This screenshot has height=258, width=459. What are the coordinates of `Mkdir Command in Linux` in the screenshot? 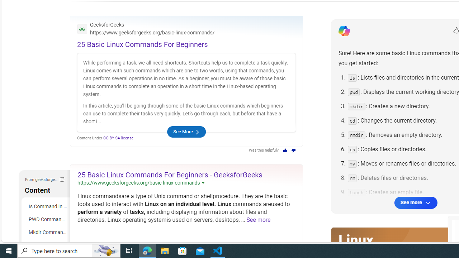 It's located at (47, 232).